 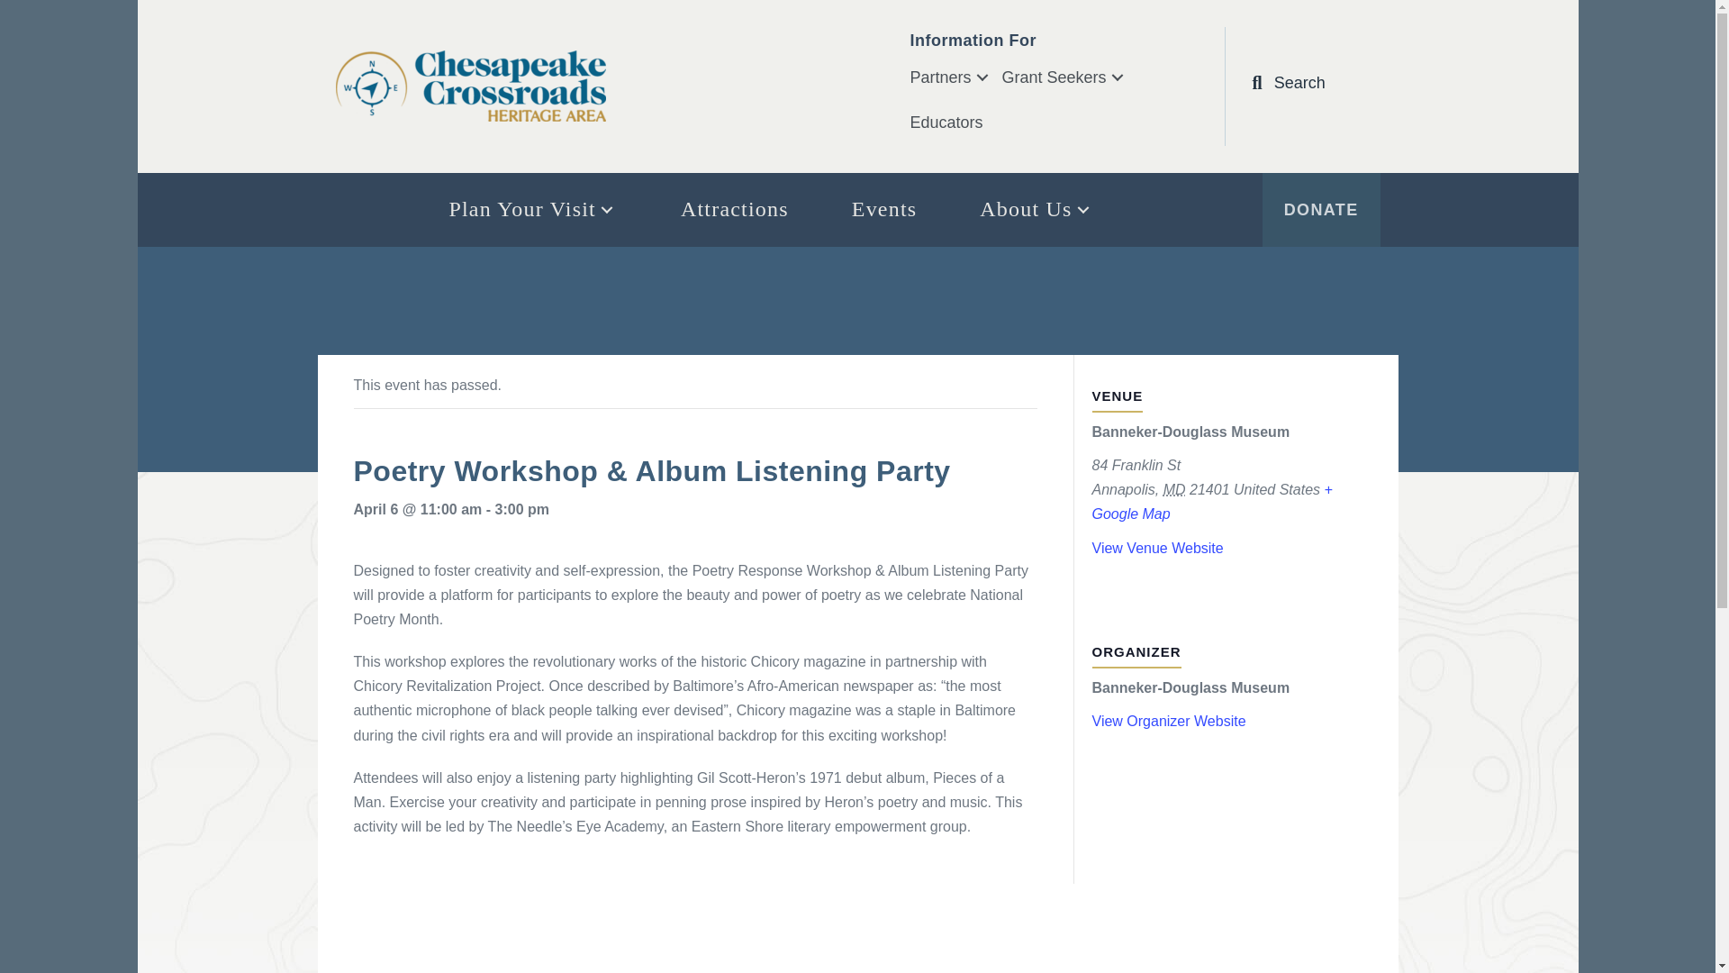 I want to click on DONATE, so click(x=1320, y=210).